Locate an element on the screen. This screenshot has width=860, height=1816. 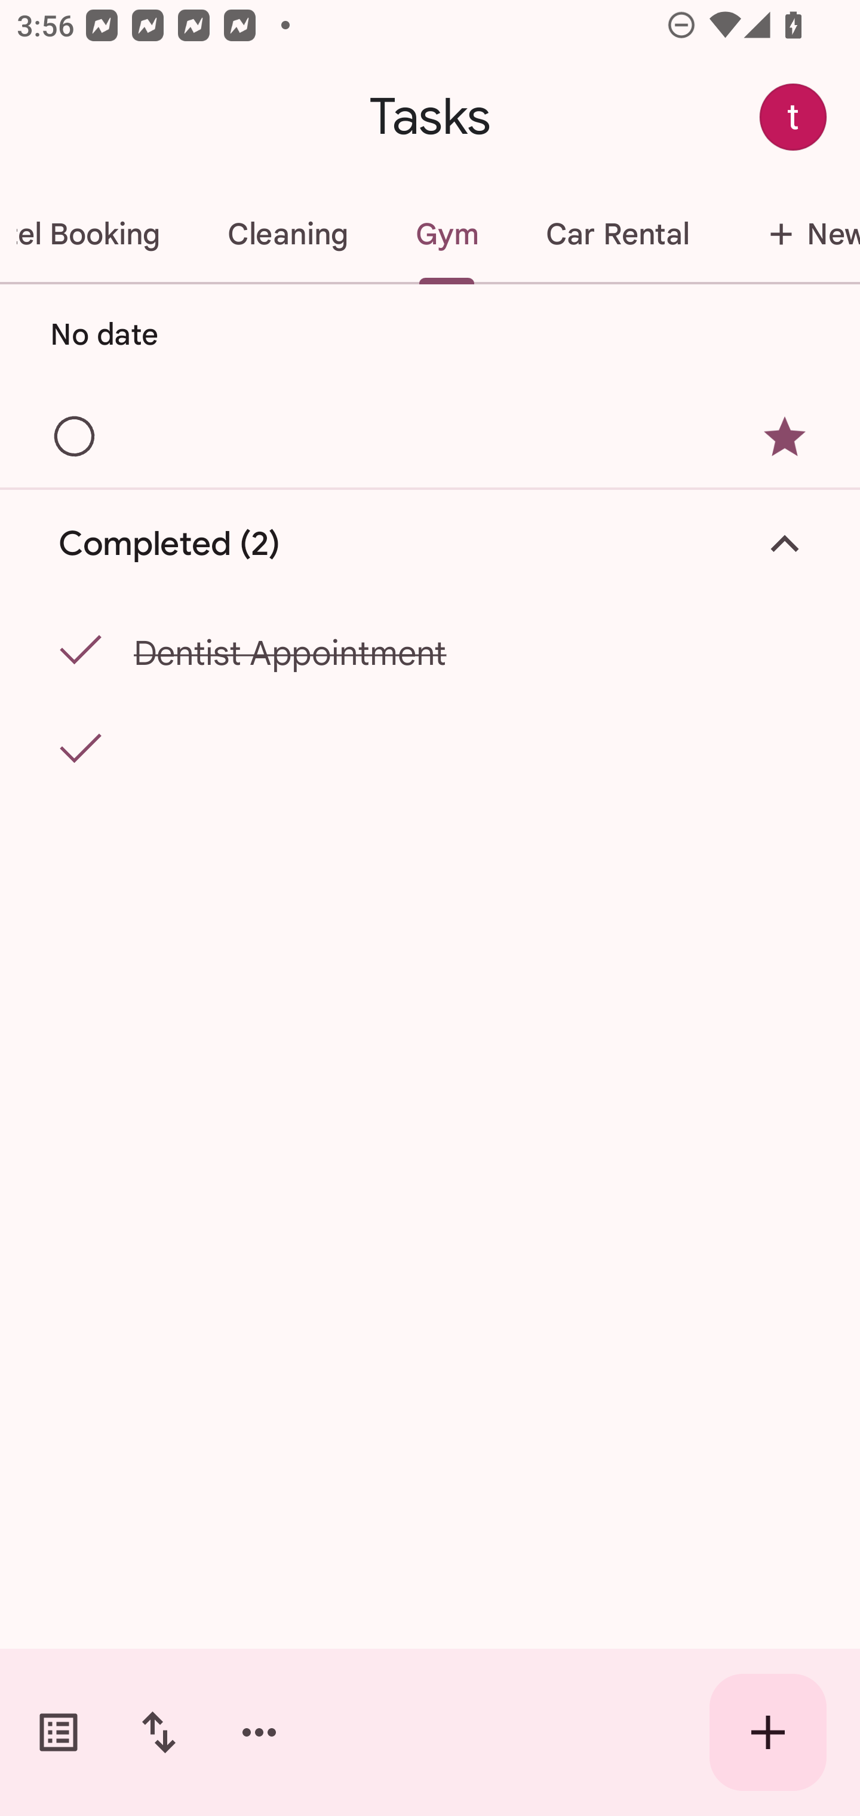
Mark as not complete is located at coordinates (75, 750).